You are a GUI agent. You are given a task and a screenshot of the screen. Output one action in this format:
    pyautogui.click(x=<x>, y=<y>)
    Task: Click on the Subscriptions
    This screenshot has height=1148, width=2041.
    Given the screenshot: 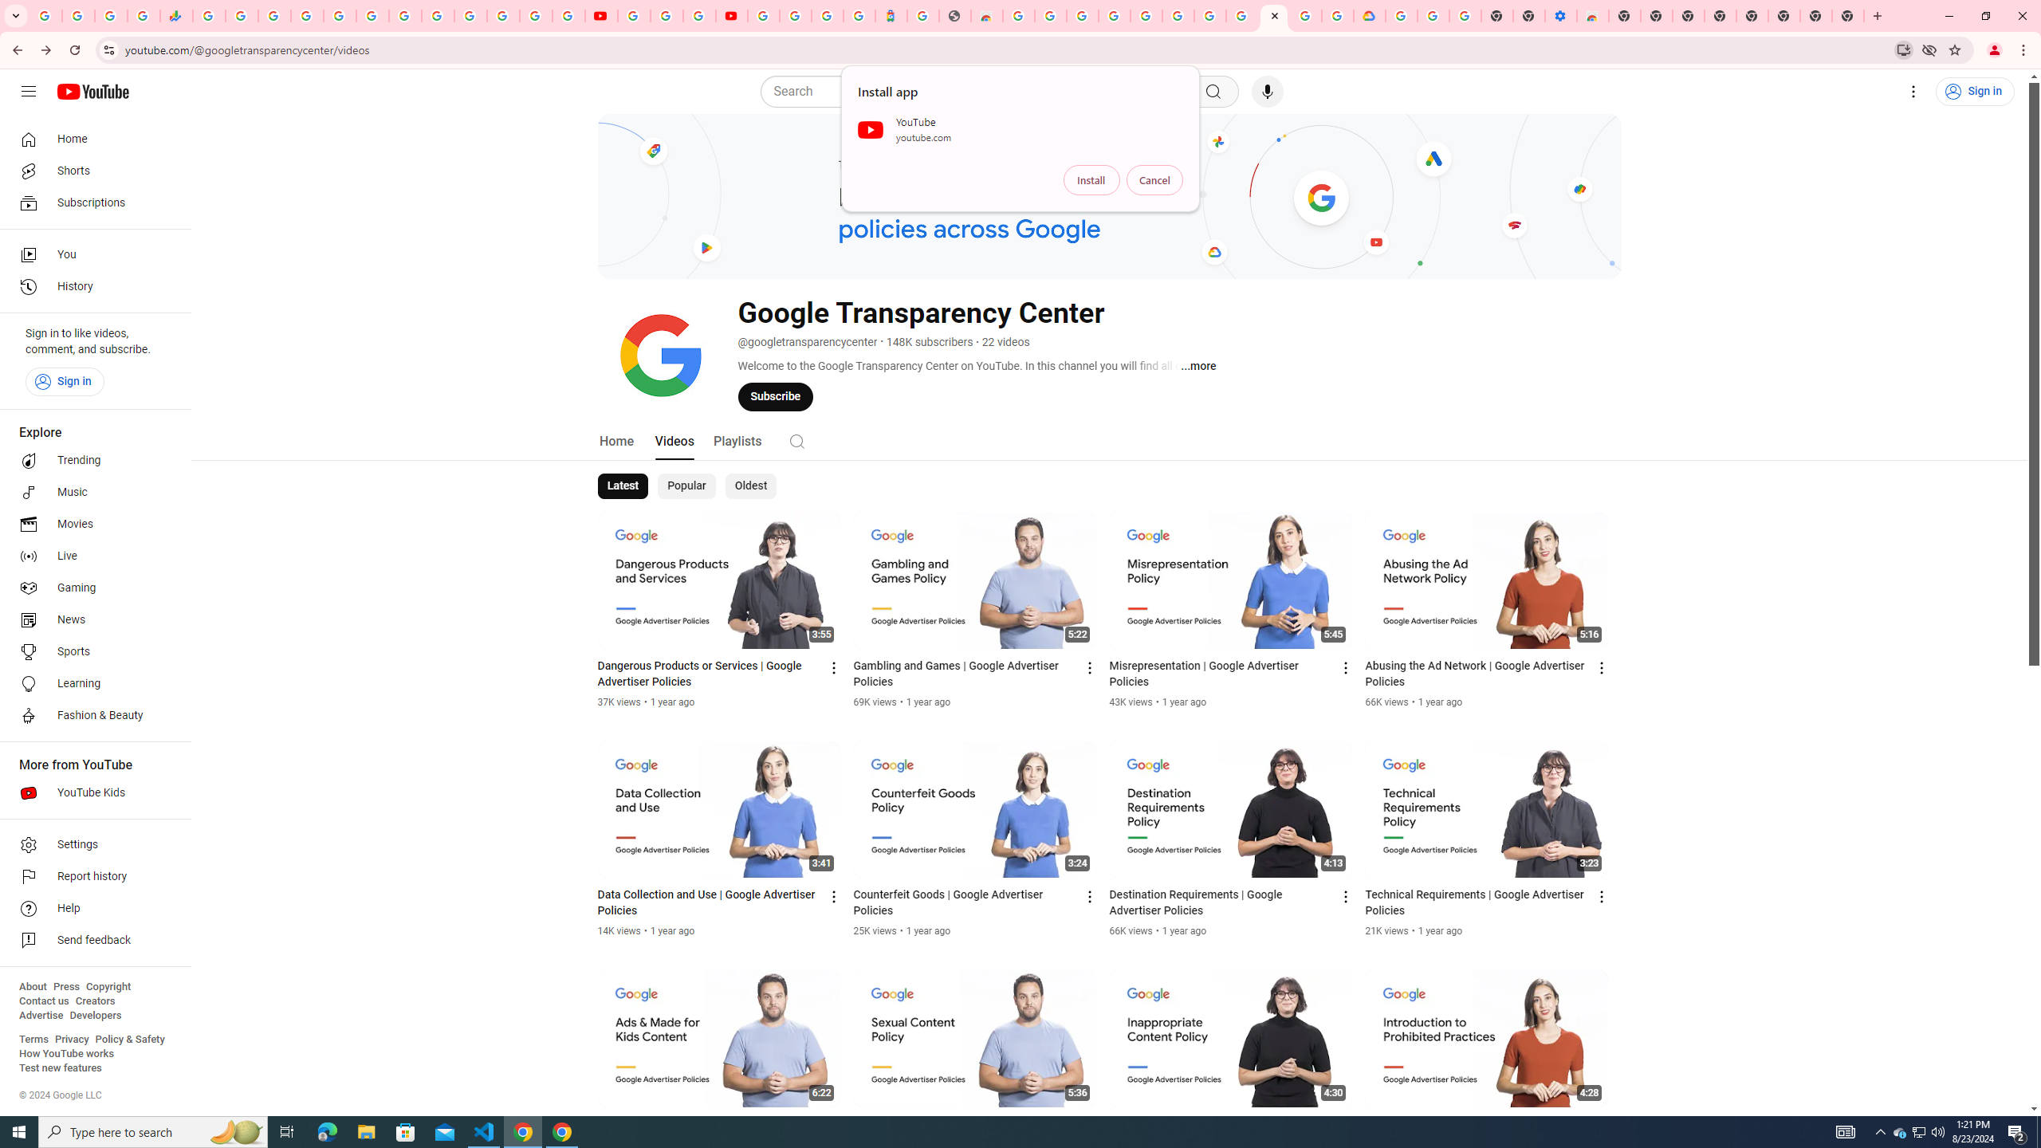 What is the action you would take?
    pyautogui.click(x=91, y=202)
    